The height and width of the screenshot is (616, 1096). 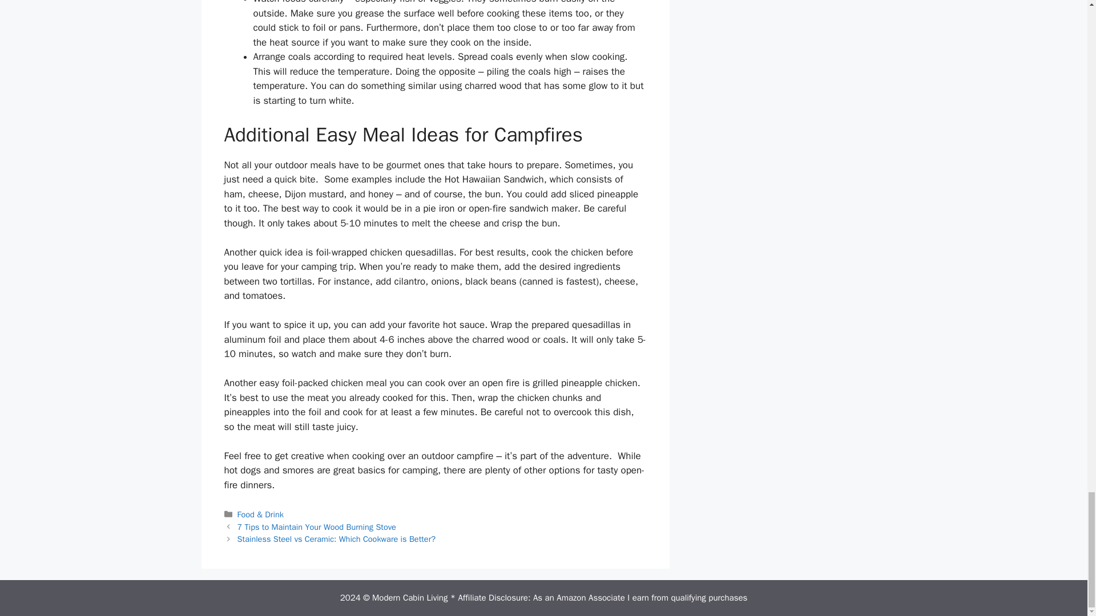 I want to click on Stainless Steel vs Ceramic: Which Cookware is Better?, so click(x=336, y=538).